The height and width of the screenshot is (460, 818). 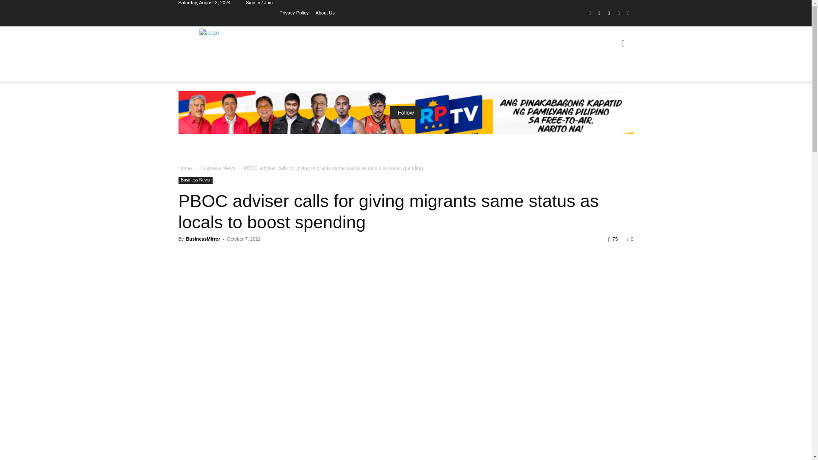 I want to click on Privacy Policy, so click(x=294, y=12).